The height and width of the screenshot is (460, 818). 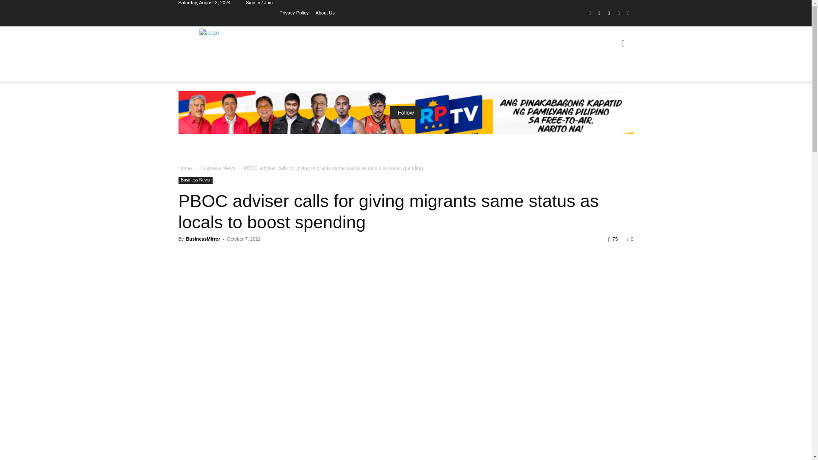 I want to click on Privacy Policy, so click(x=294, y=12).